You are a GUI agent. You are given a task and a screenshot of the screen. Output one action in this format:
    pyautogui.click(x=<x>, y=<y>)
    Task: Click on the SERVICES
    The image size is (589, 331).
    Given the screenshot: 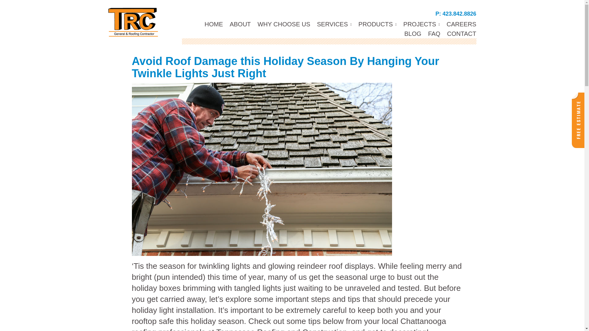 What is the action you would take?
    pyautogui.click(x=331, y=25)
    